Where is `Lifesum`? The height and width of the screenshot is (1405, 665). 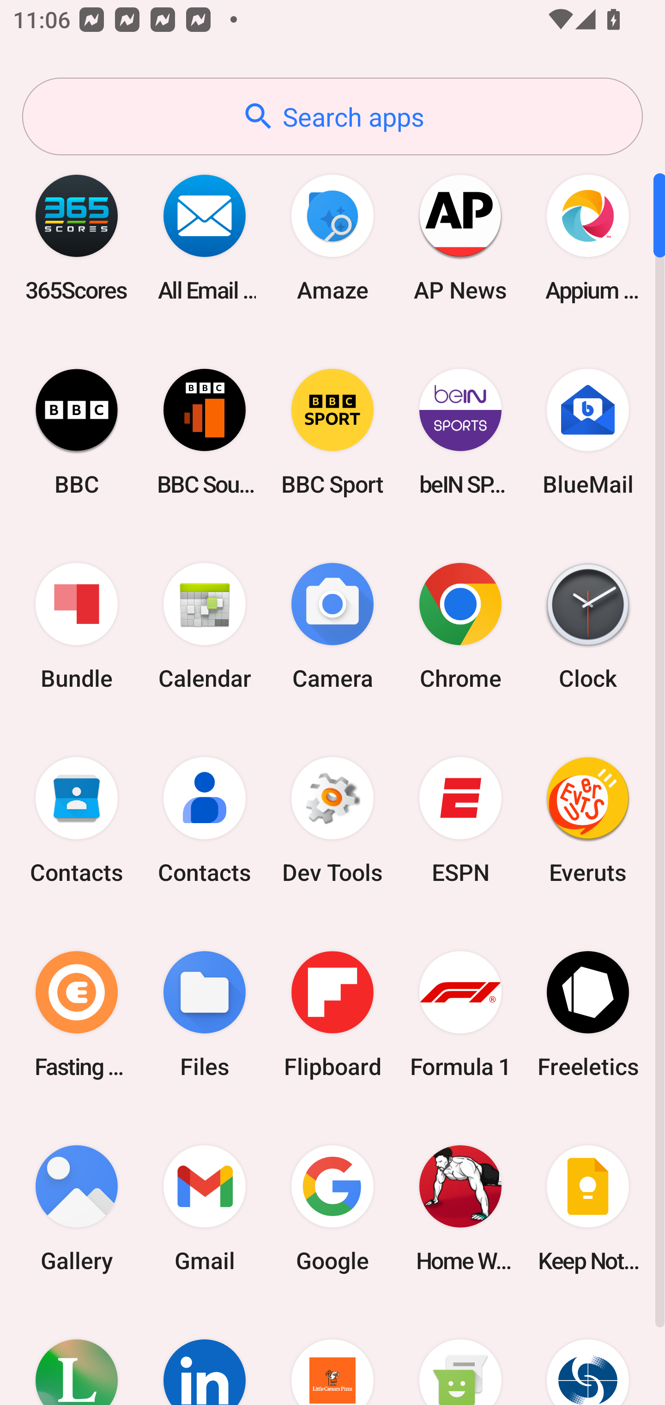 Lifesum is located at coordinates (77, 1355).